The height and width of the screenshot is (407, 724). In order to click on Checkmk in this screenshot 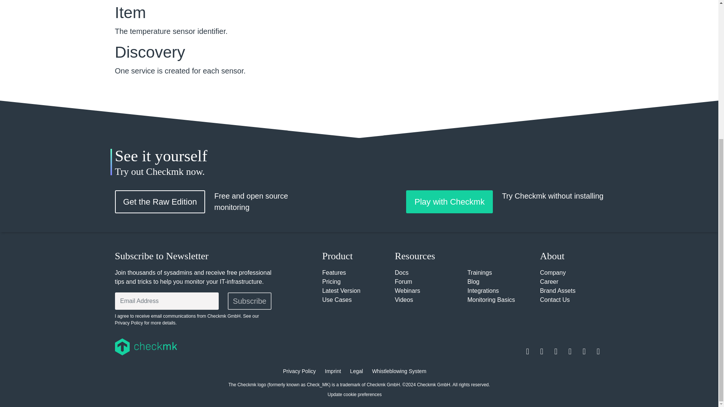, I will do `click(189, 347)`.